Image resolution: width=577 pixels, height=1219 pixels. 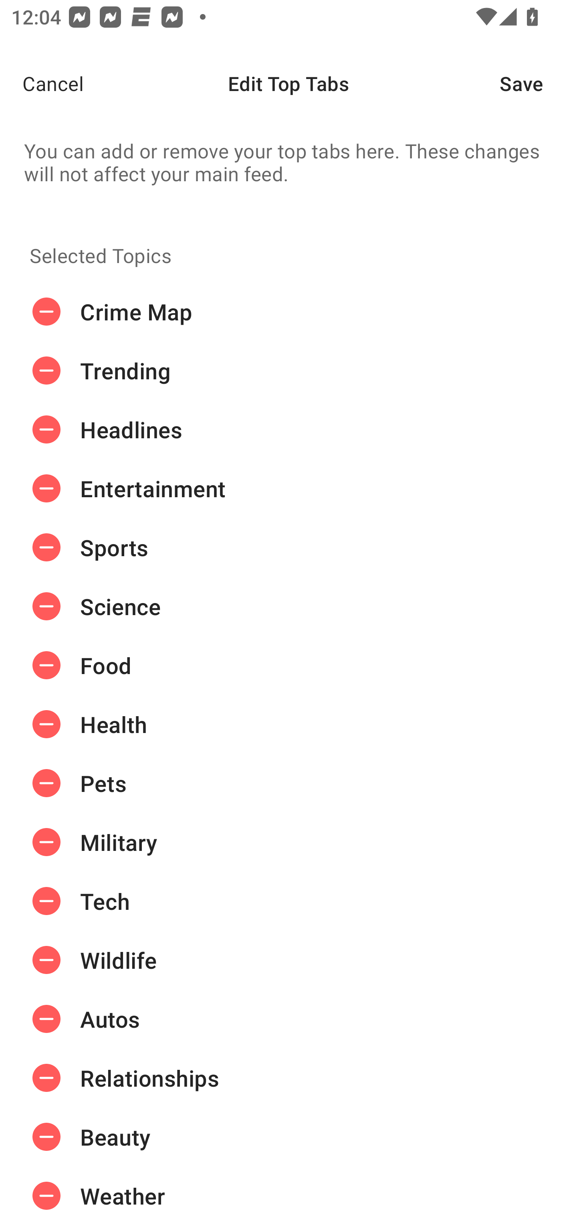 I want to click on Relationships, so click(x=288, y=1078).